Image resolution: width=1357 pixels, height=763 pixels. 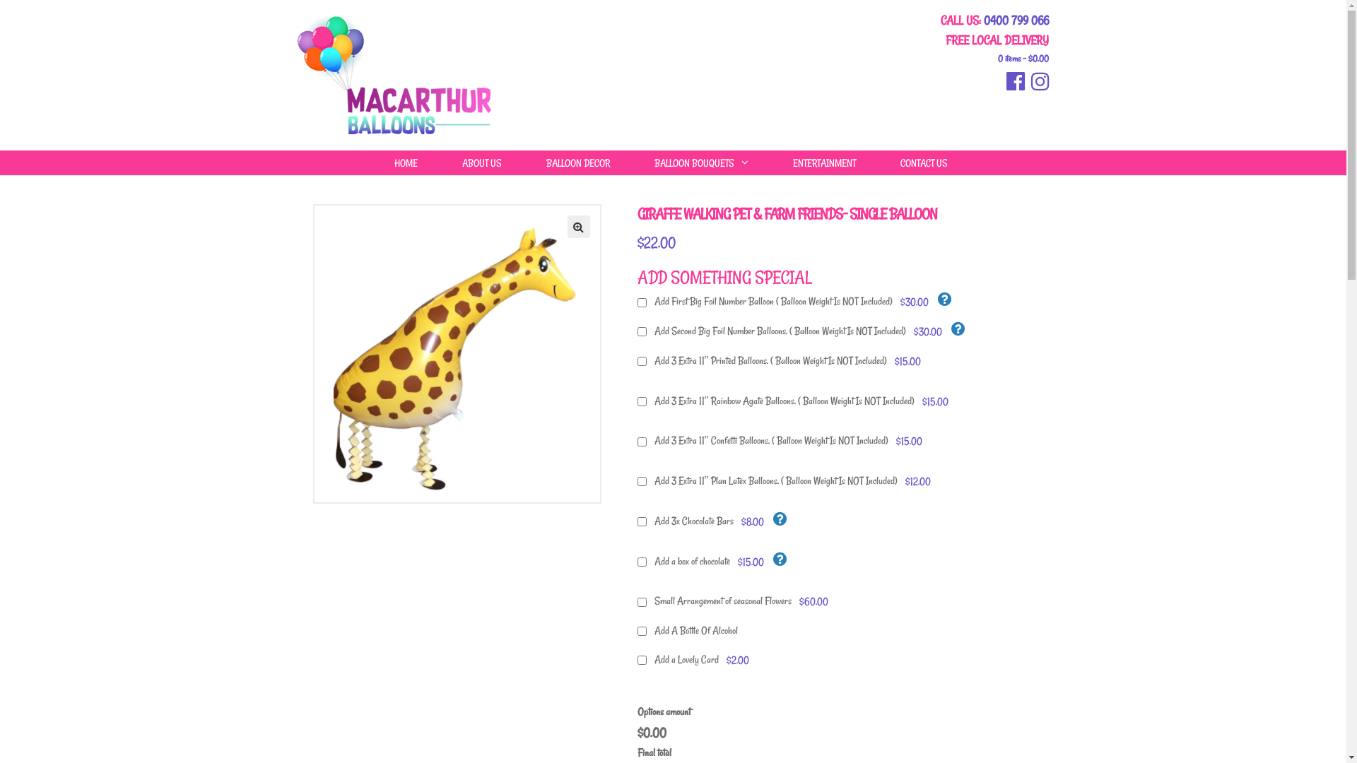 I want to click on HOME, so click(x=406, y=162).